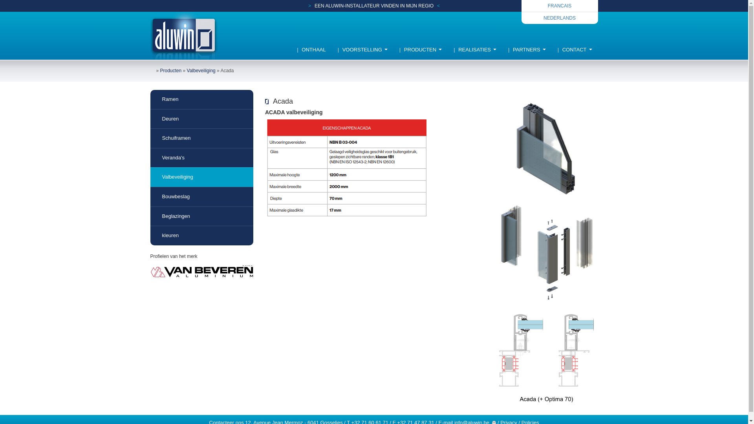 The height and width of the screenshot is (424, 754). Describe the element at coordinates (202, 216) in the screenshot. I see `Beglazingen` at that location.